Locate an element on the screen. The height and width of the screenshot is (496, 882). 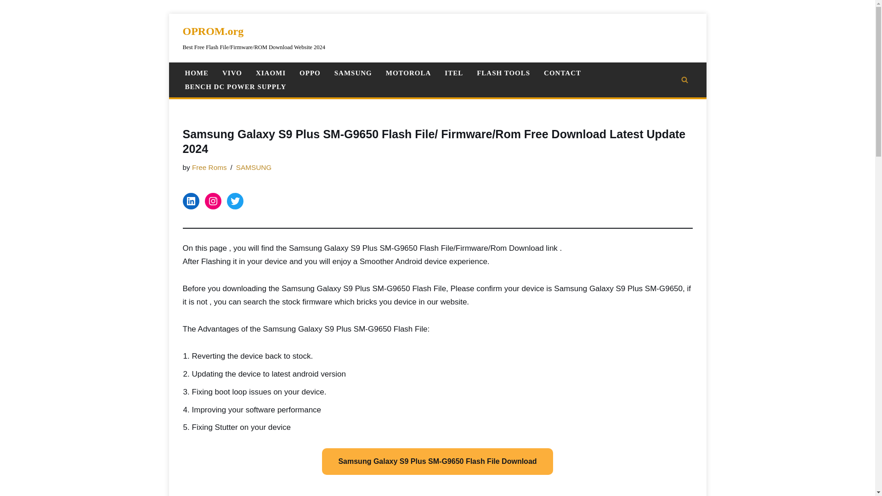
ITEL is located at coordinates (454, 73).